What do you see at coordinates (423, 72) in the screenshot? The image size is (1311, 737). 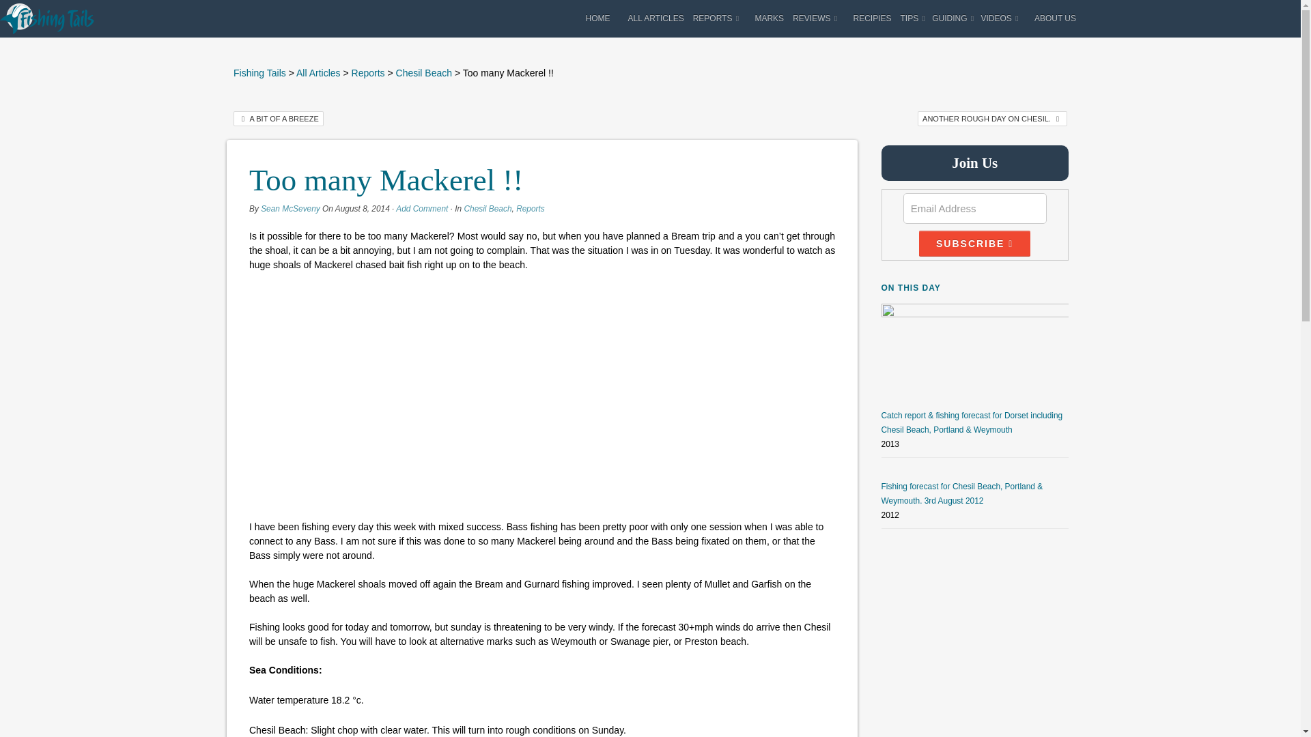 I see `Go to the Chesil Beach category archives.` at bounding box center [423, 72].